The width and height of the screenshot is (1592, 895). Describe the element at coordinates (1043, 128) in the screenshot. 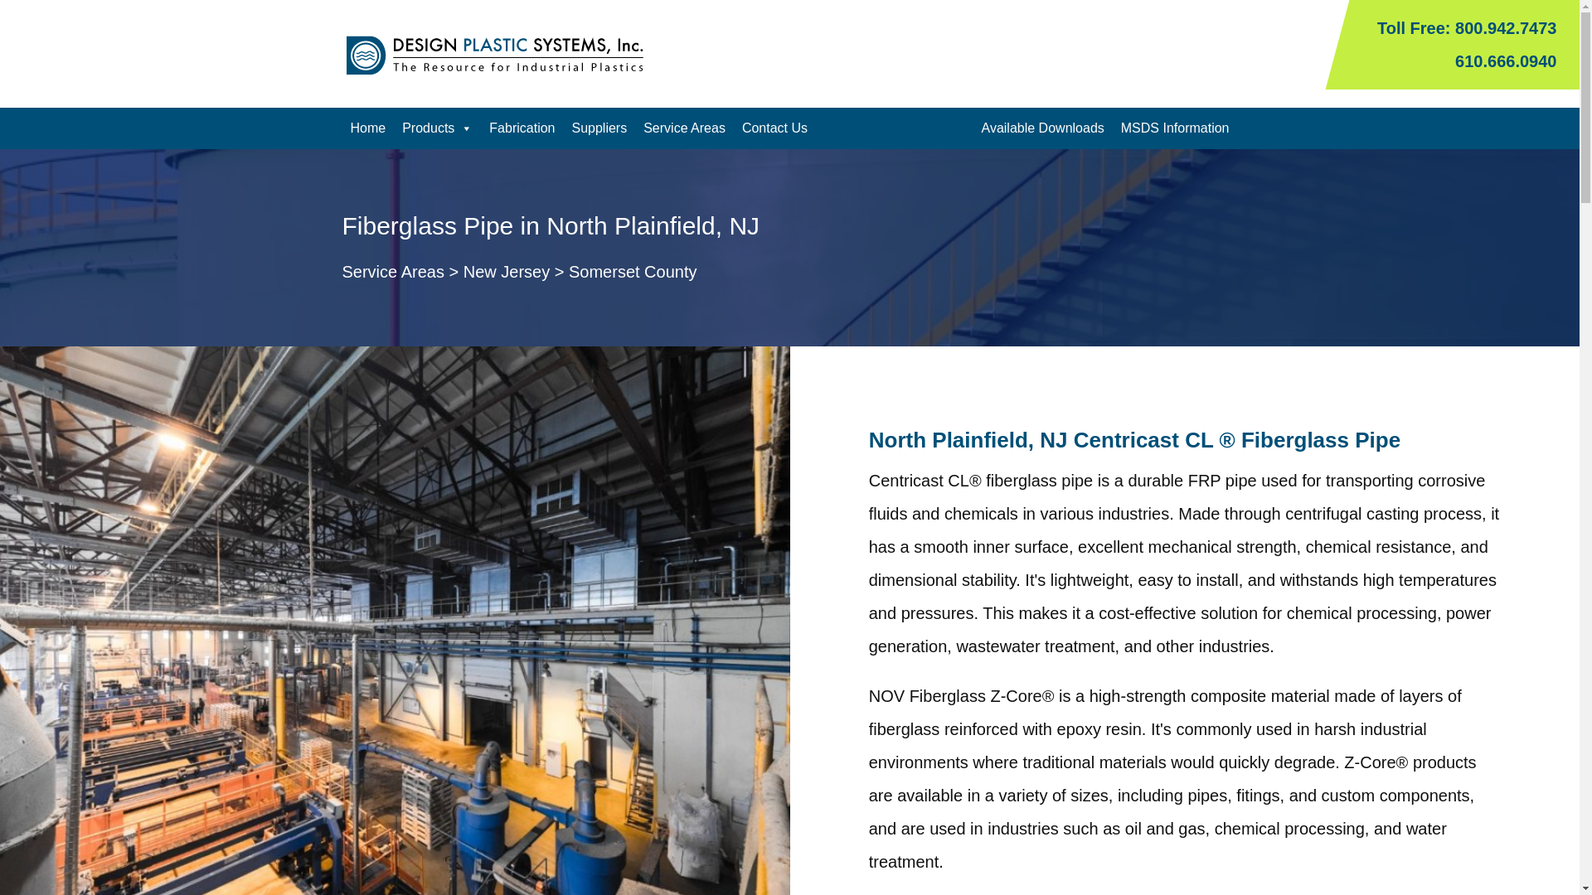

I see `Available Downloads` at that location.